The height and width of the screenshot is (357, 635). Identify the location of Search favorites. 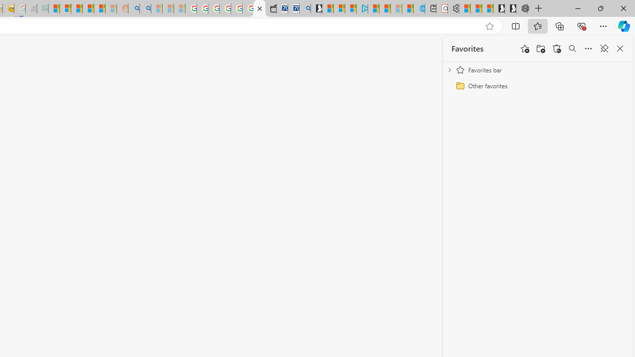
(572, 49).